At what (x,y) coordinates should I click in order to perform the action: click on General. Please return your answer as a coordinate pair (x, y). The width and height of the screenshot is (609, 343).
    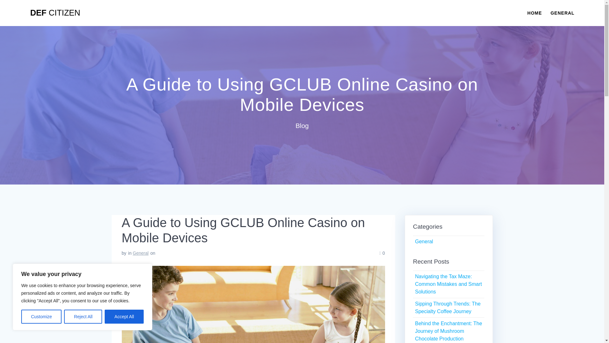
    Looking at the image, I should click on (424, 241).